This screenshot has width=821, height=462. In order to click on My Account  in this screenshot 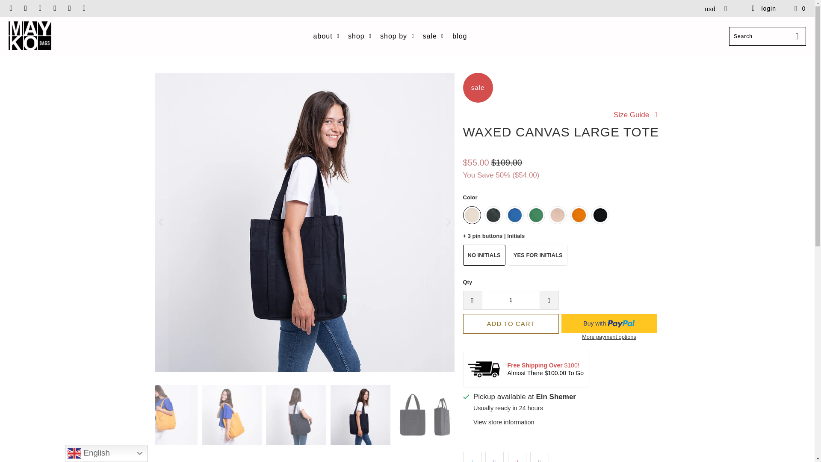, I will do `click(764, 9)`.